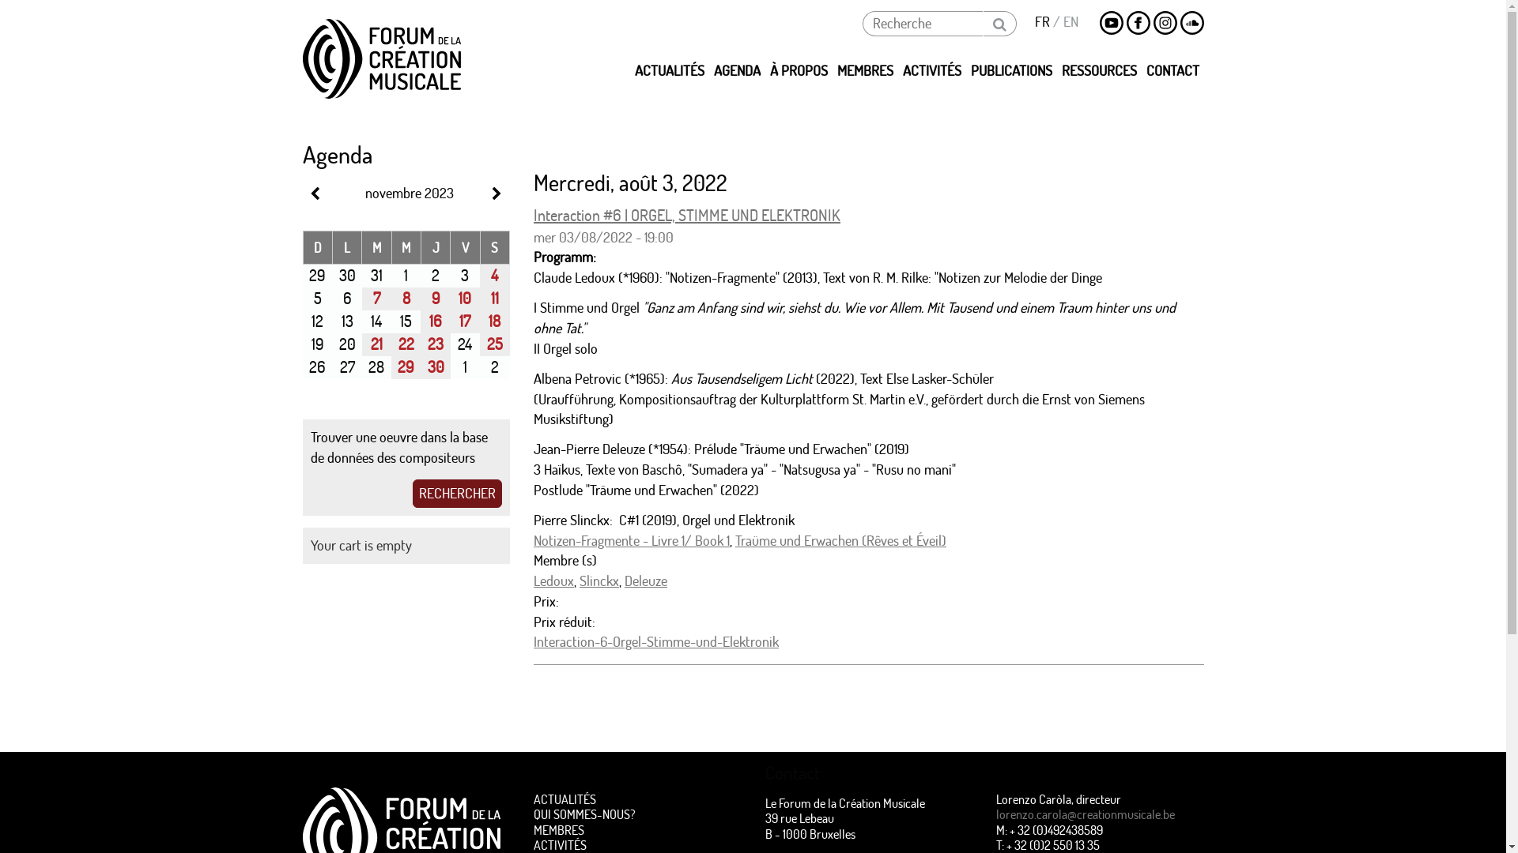 Image resolution: width=1518 pixels, height=853 pixels. I want to click on RESSOURCES, so click(1099, 69).